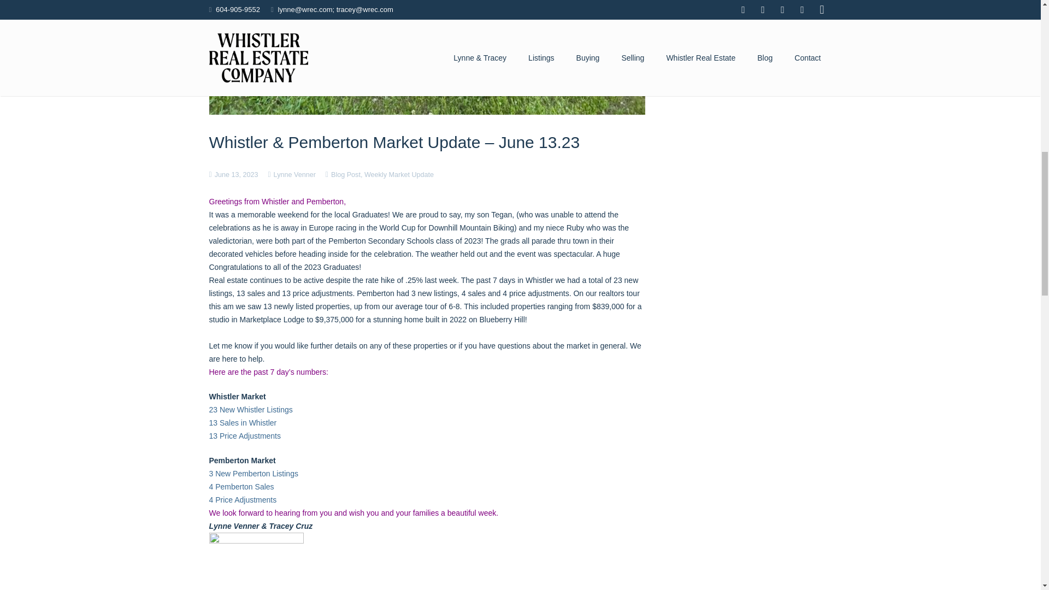 The image size is (1049, 590). I want to click on 13 Sales in Whistler, so click(243, 422).